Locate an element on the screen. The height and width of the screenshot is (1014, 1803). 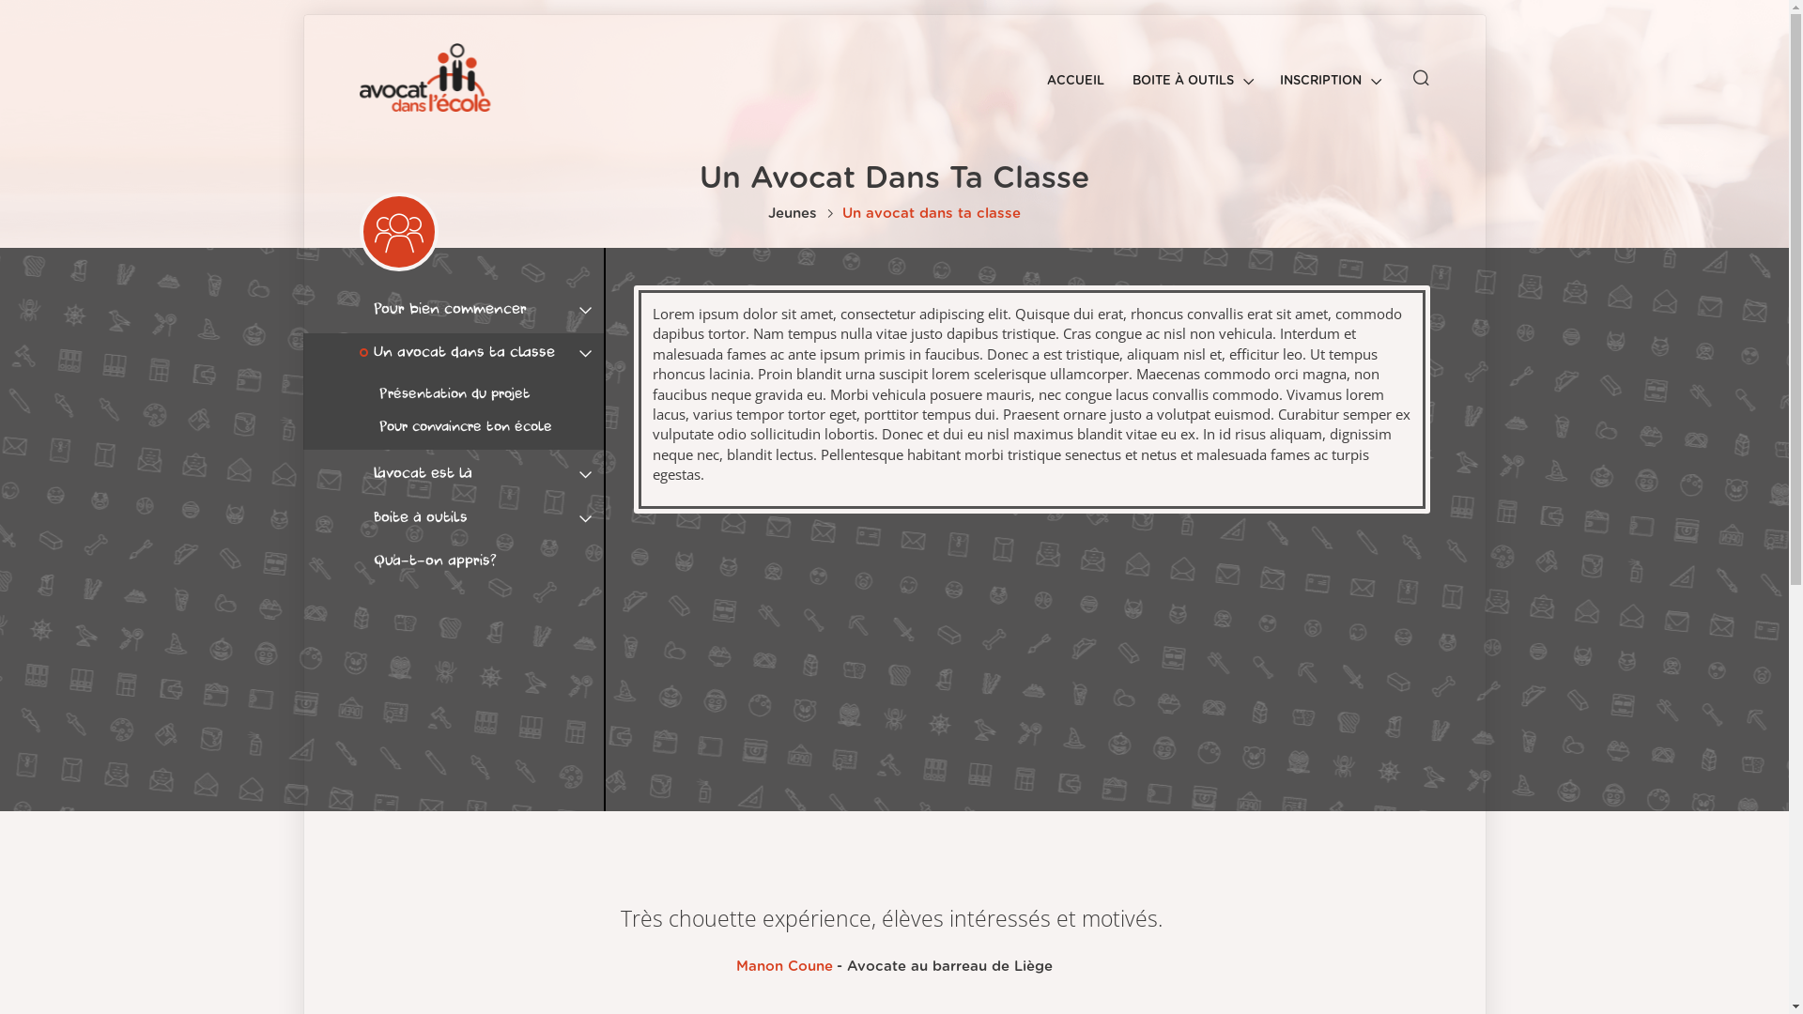
Aller au contenu principal is located at coordinates (0, 0).